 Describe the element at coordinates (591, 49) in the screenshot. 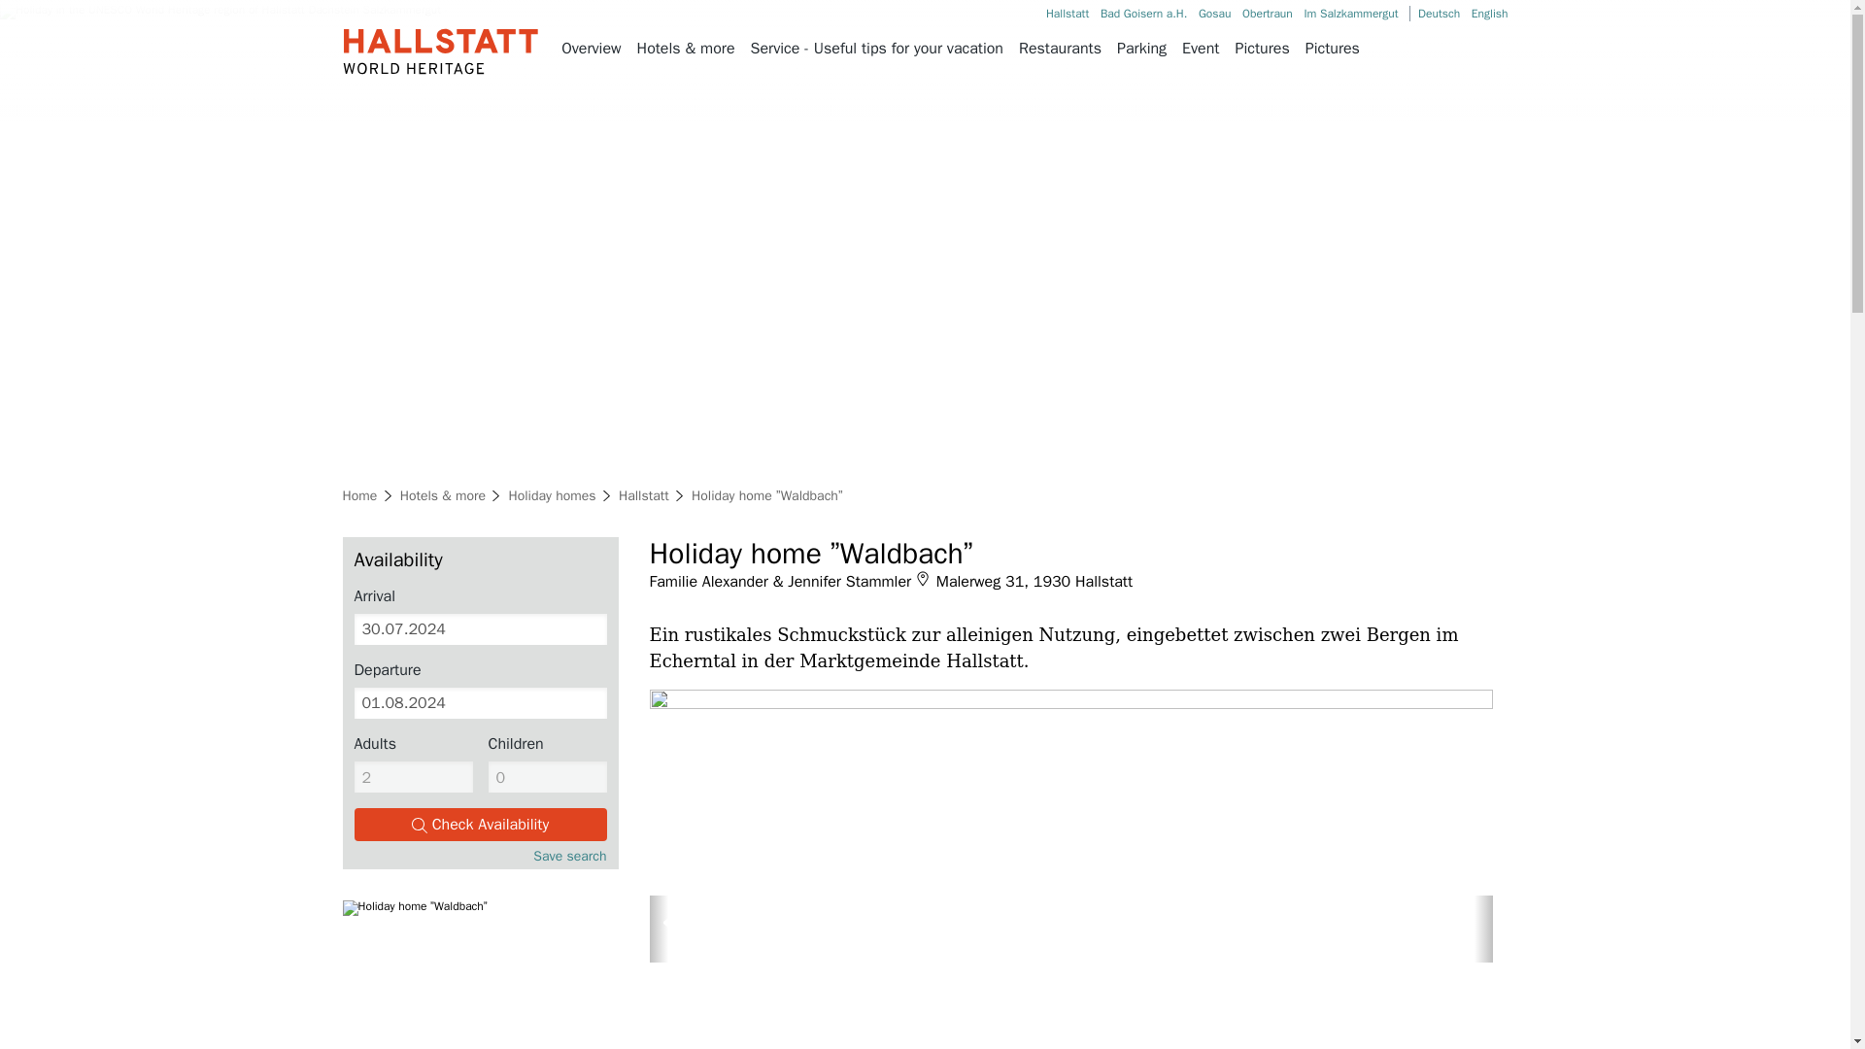

I see `Zur Seite Overview` at that location.